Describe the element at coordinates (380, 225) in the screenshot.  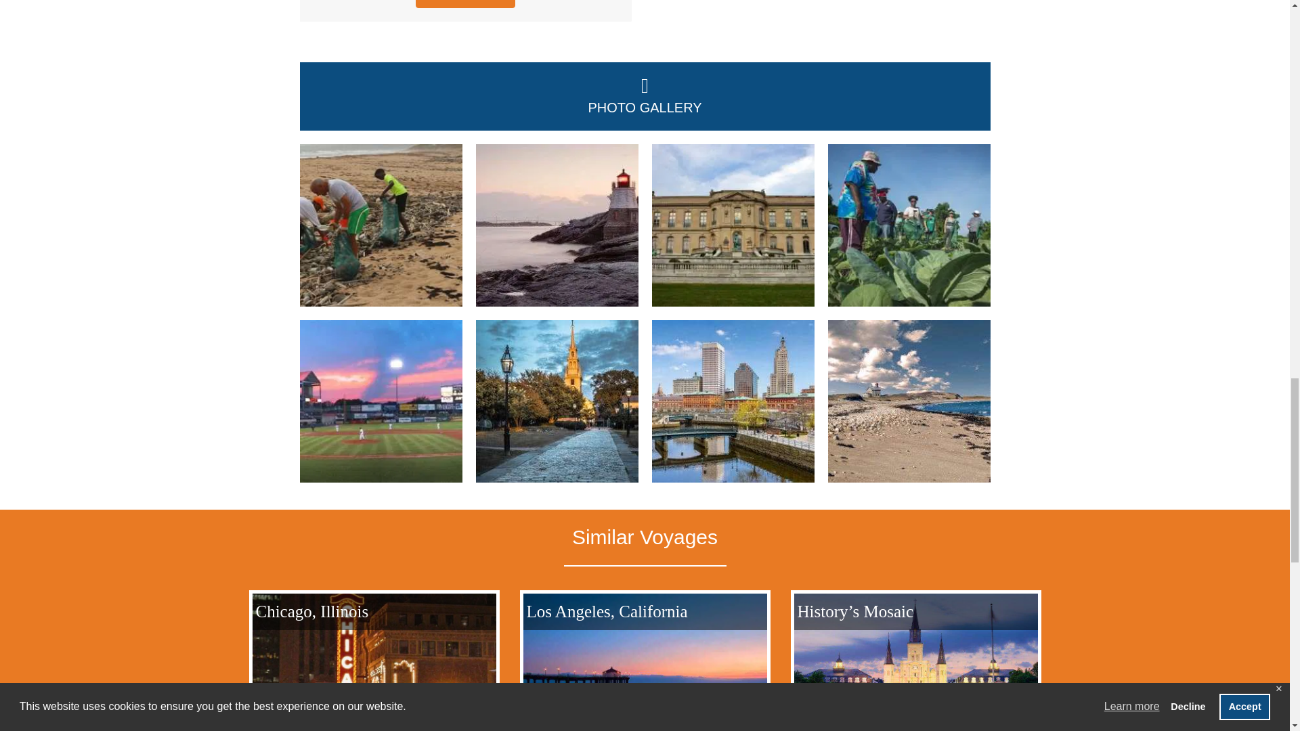
I see `Beach clean up service project` at that location.